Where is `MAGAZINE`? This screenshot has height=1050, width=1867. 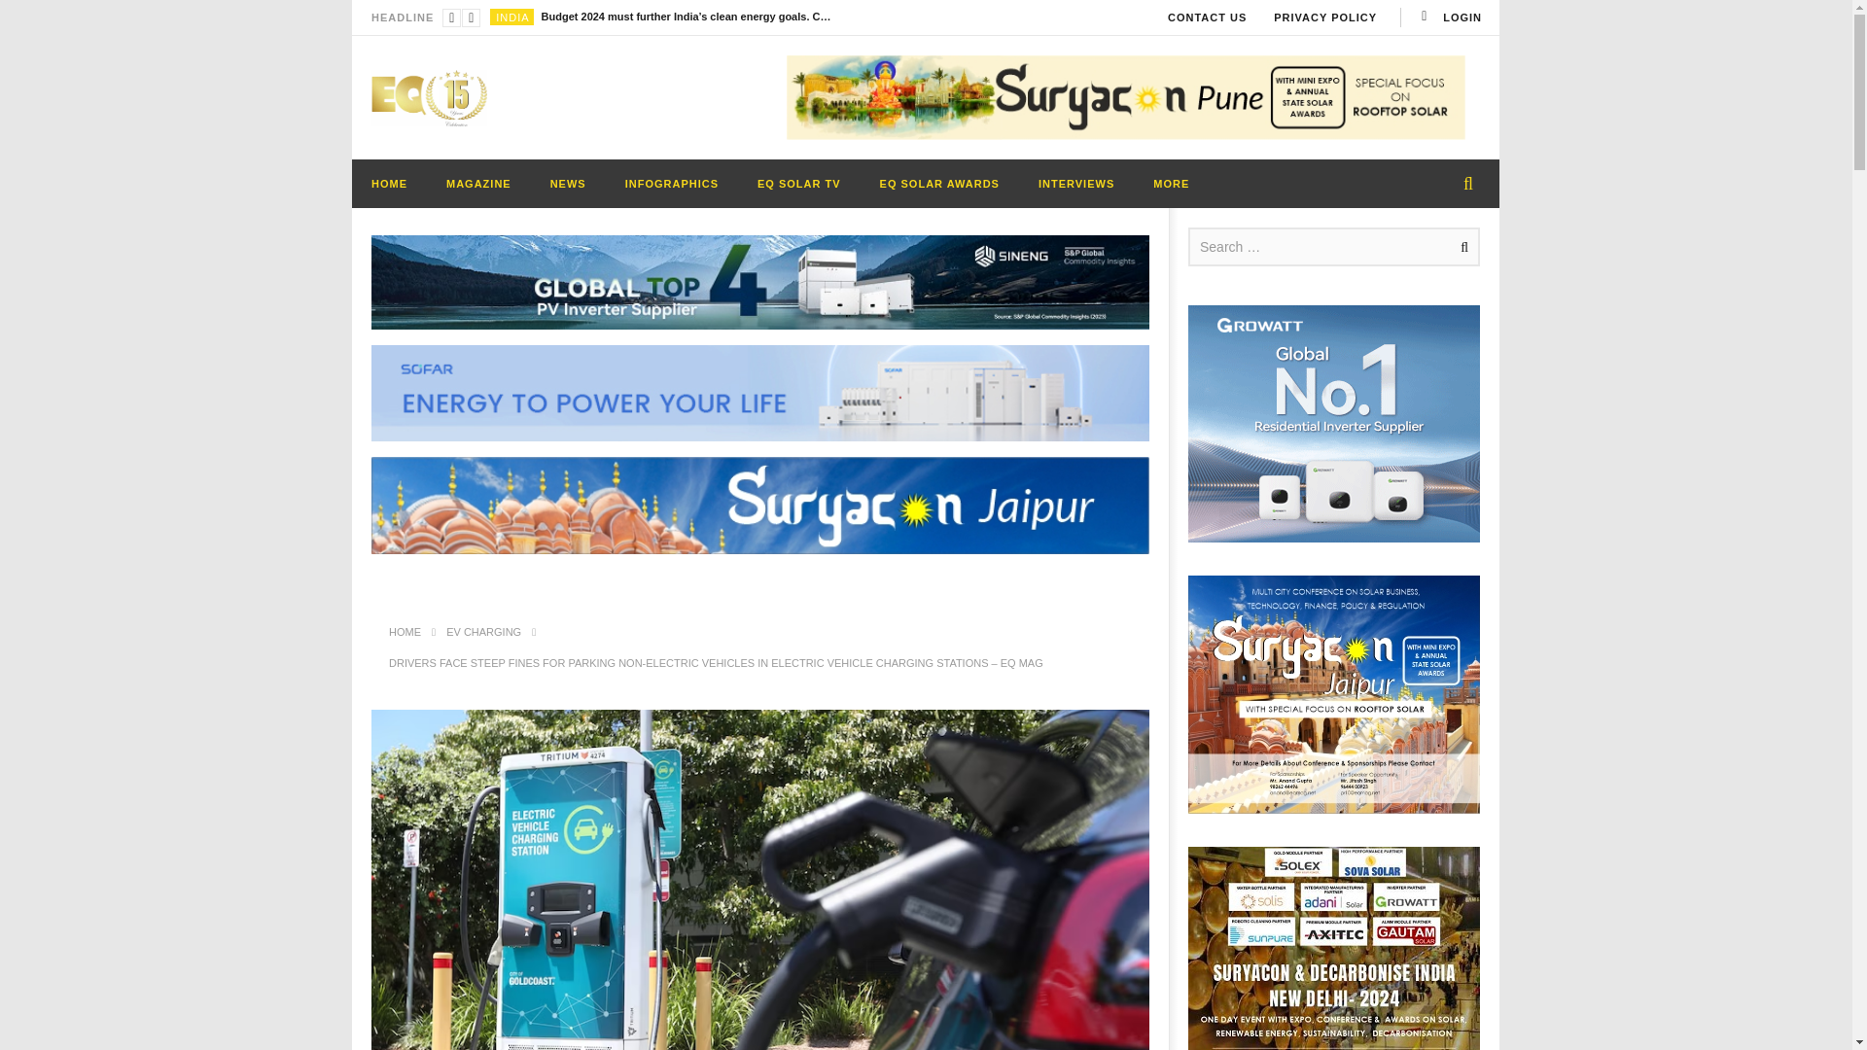 MAGAZINE is located at coordinates (478, 183).